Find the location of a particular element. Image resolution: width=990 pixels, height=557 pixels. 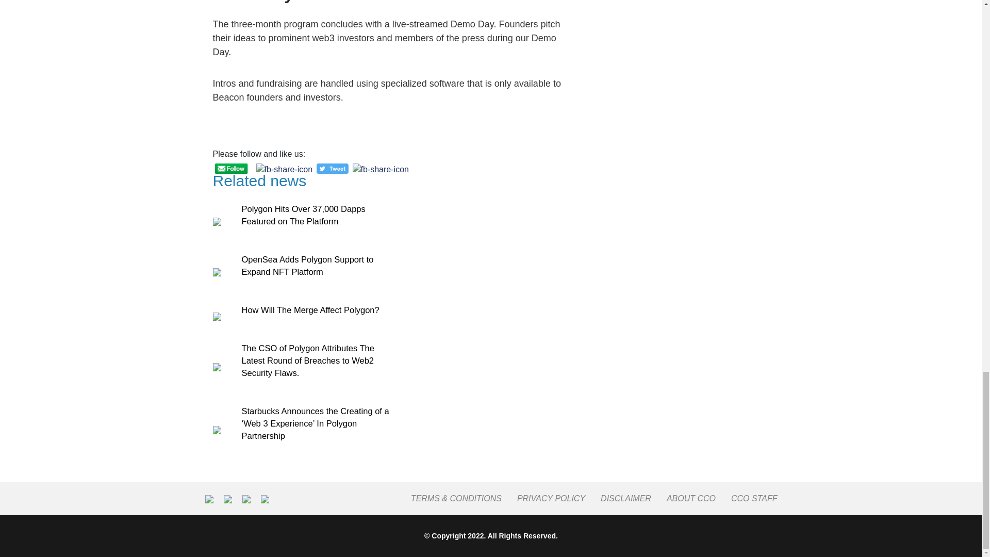

How Will The Merge Affect Polygon? is located at coordinates (310, 309).